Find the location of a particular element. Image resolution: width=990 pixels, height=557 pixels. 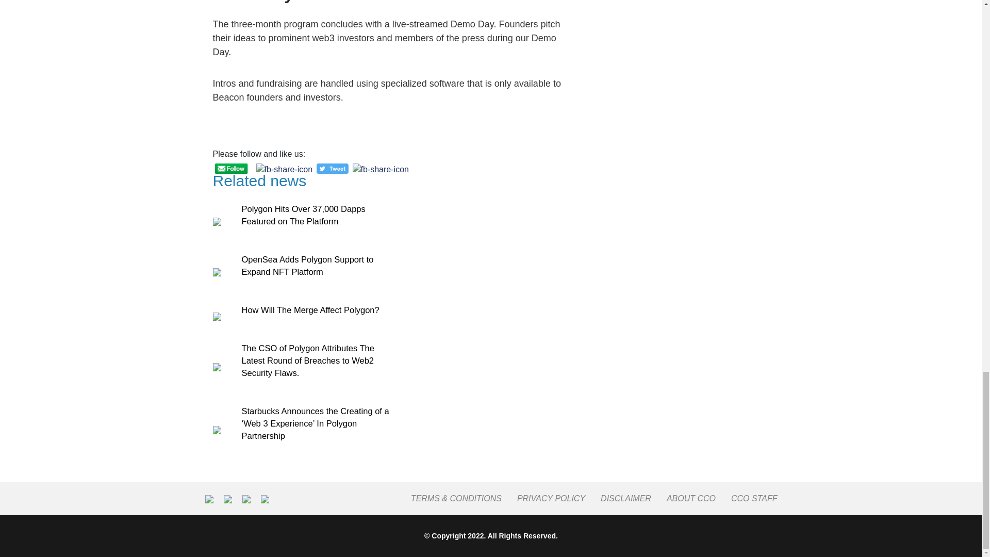

How Will The Merge Affect Polygon? is located at coordinates (310, 309).